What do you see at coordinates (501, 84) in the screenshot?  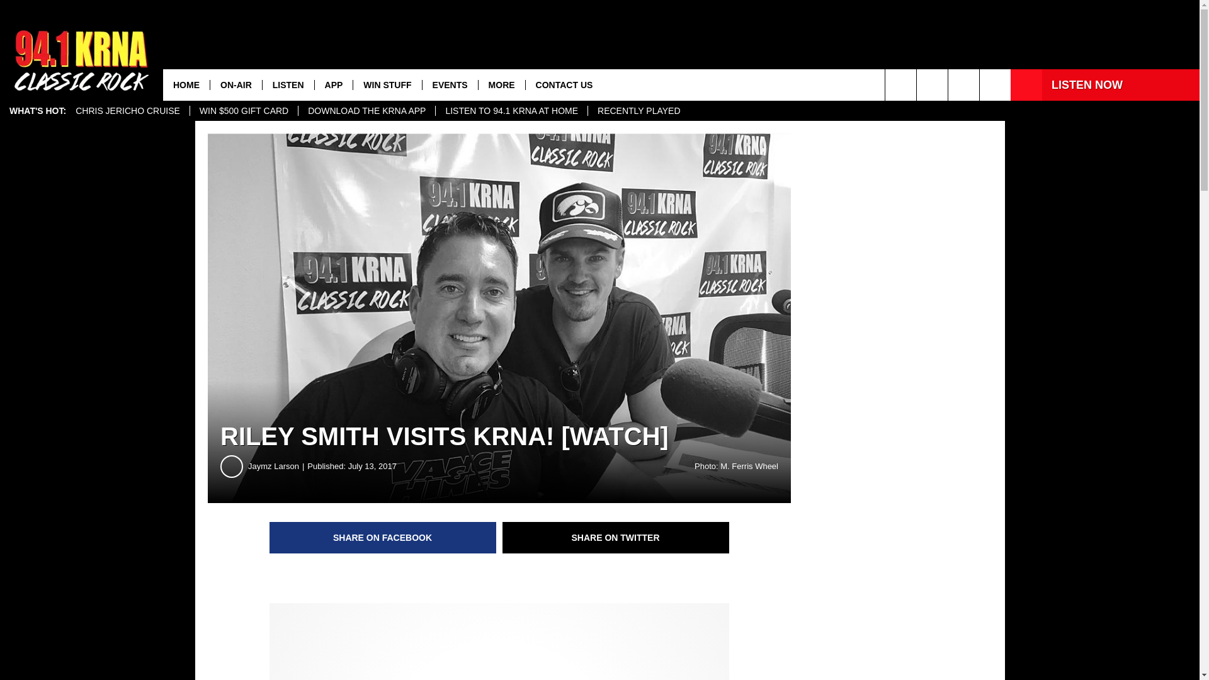 I see `MORE` at bounding box center [501, 84].